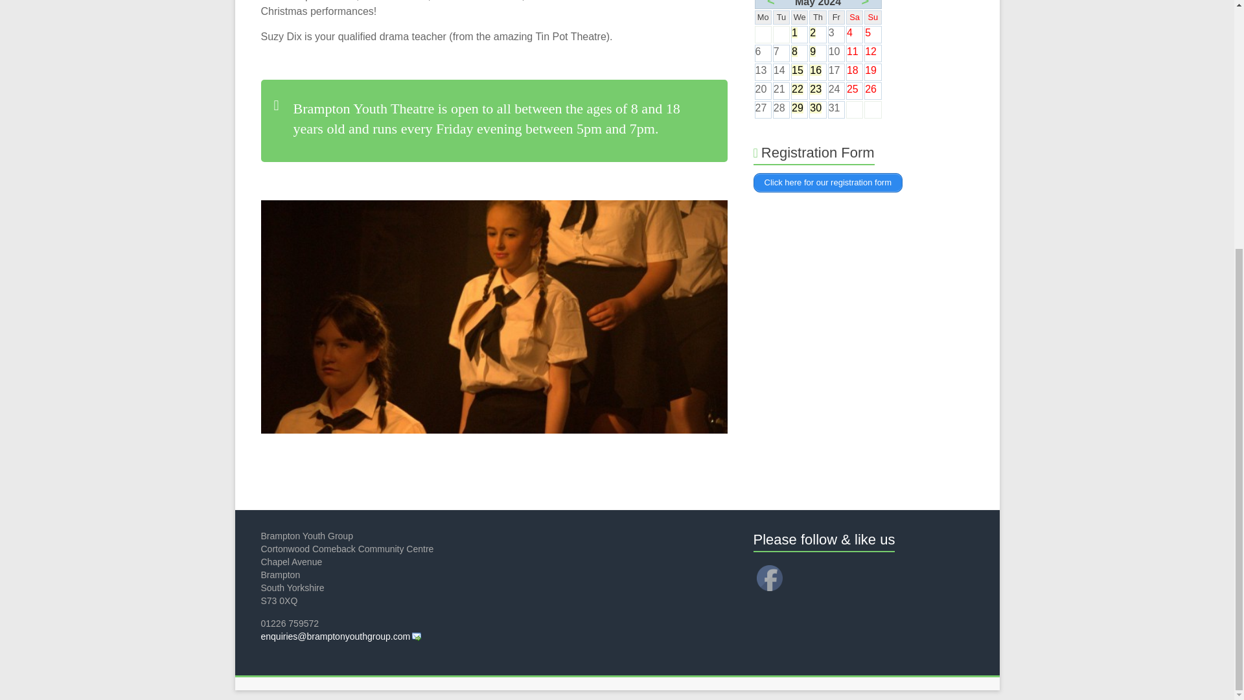  Describe the element at coordinates (794, 32) in the screenshot. I see `1` at that location.